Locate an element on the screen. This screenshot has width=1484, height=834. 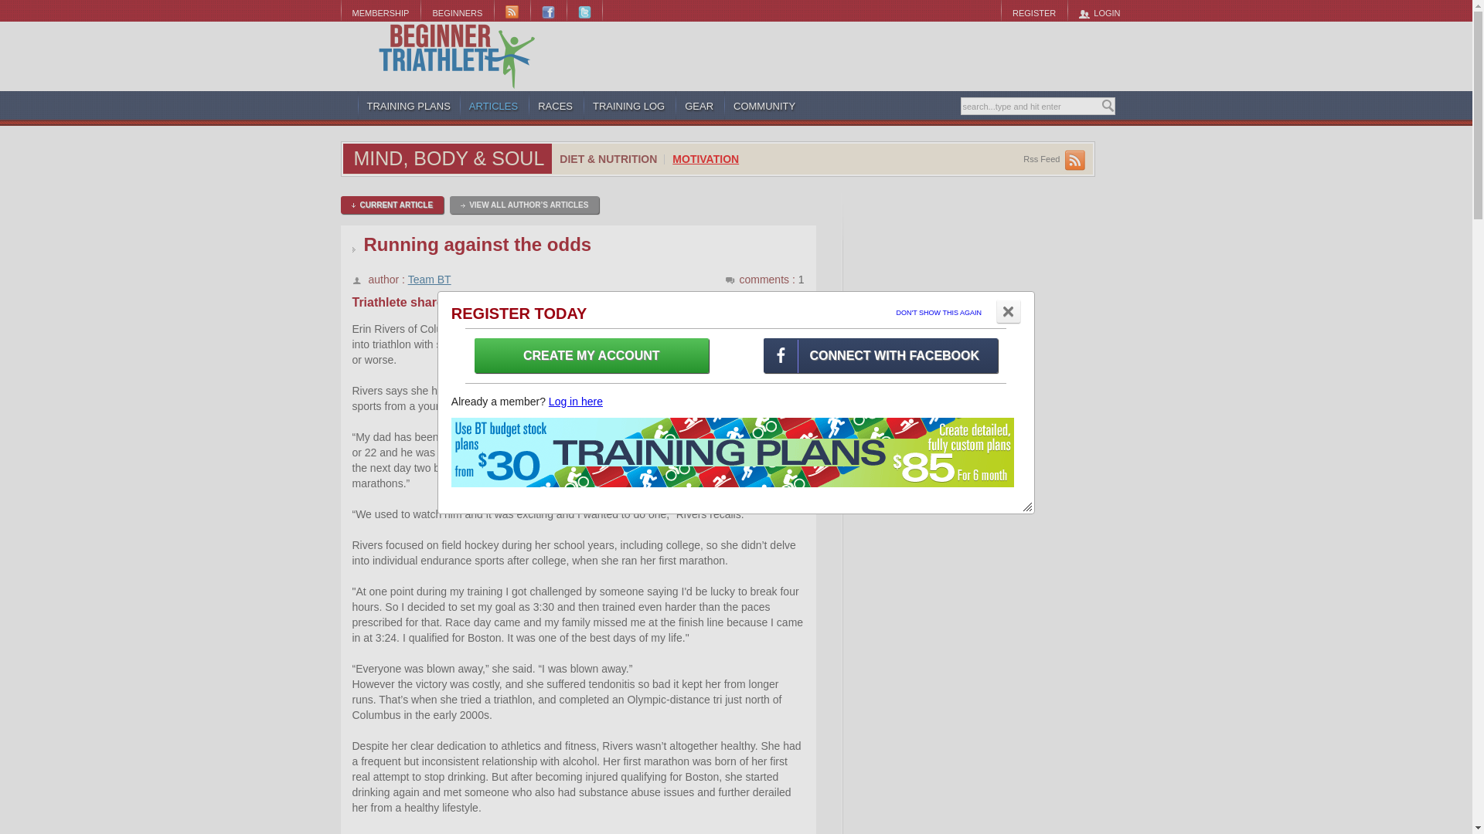
MEMBERSHIP is located at coordinates (380, 12).